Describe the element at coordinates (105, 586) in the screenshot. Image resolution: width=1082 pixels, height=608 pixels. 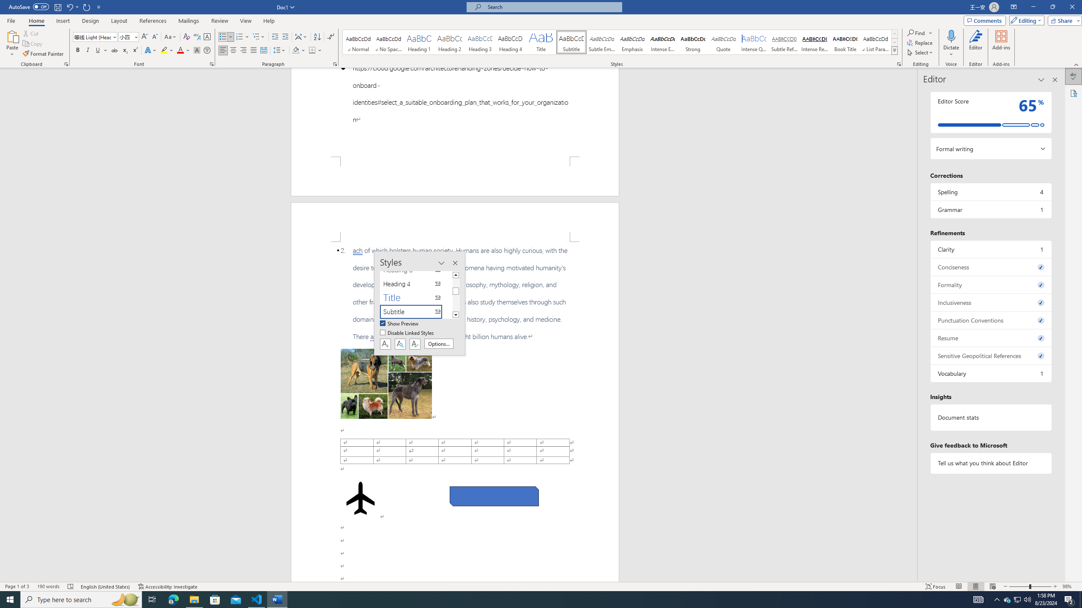
I see `Language English (United States)` at that location.